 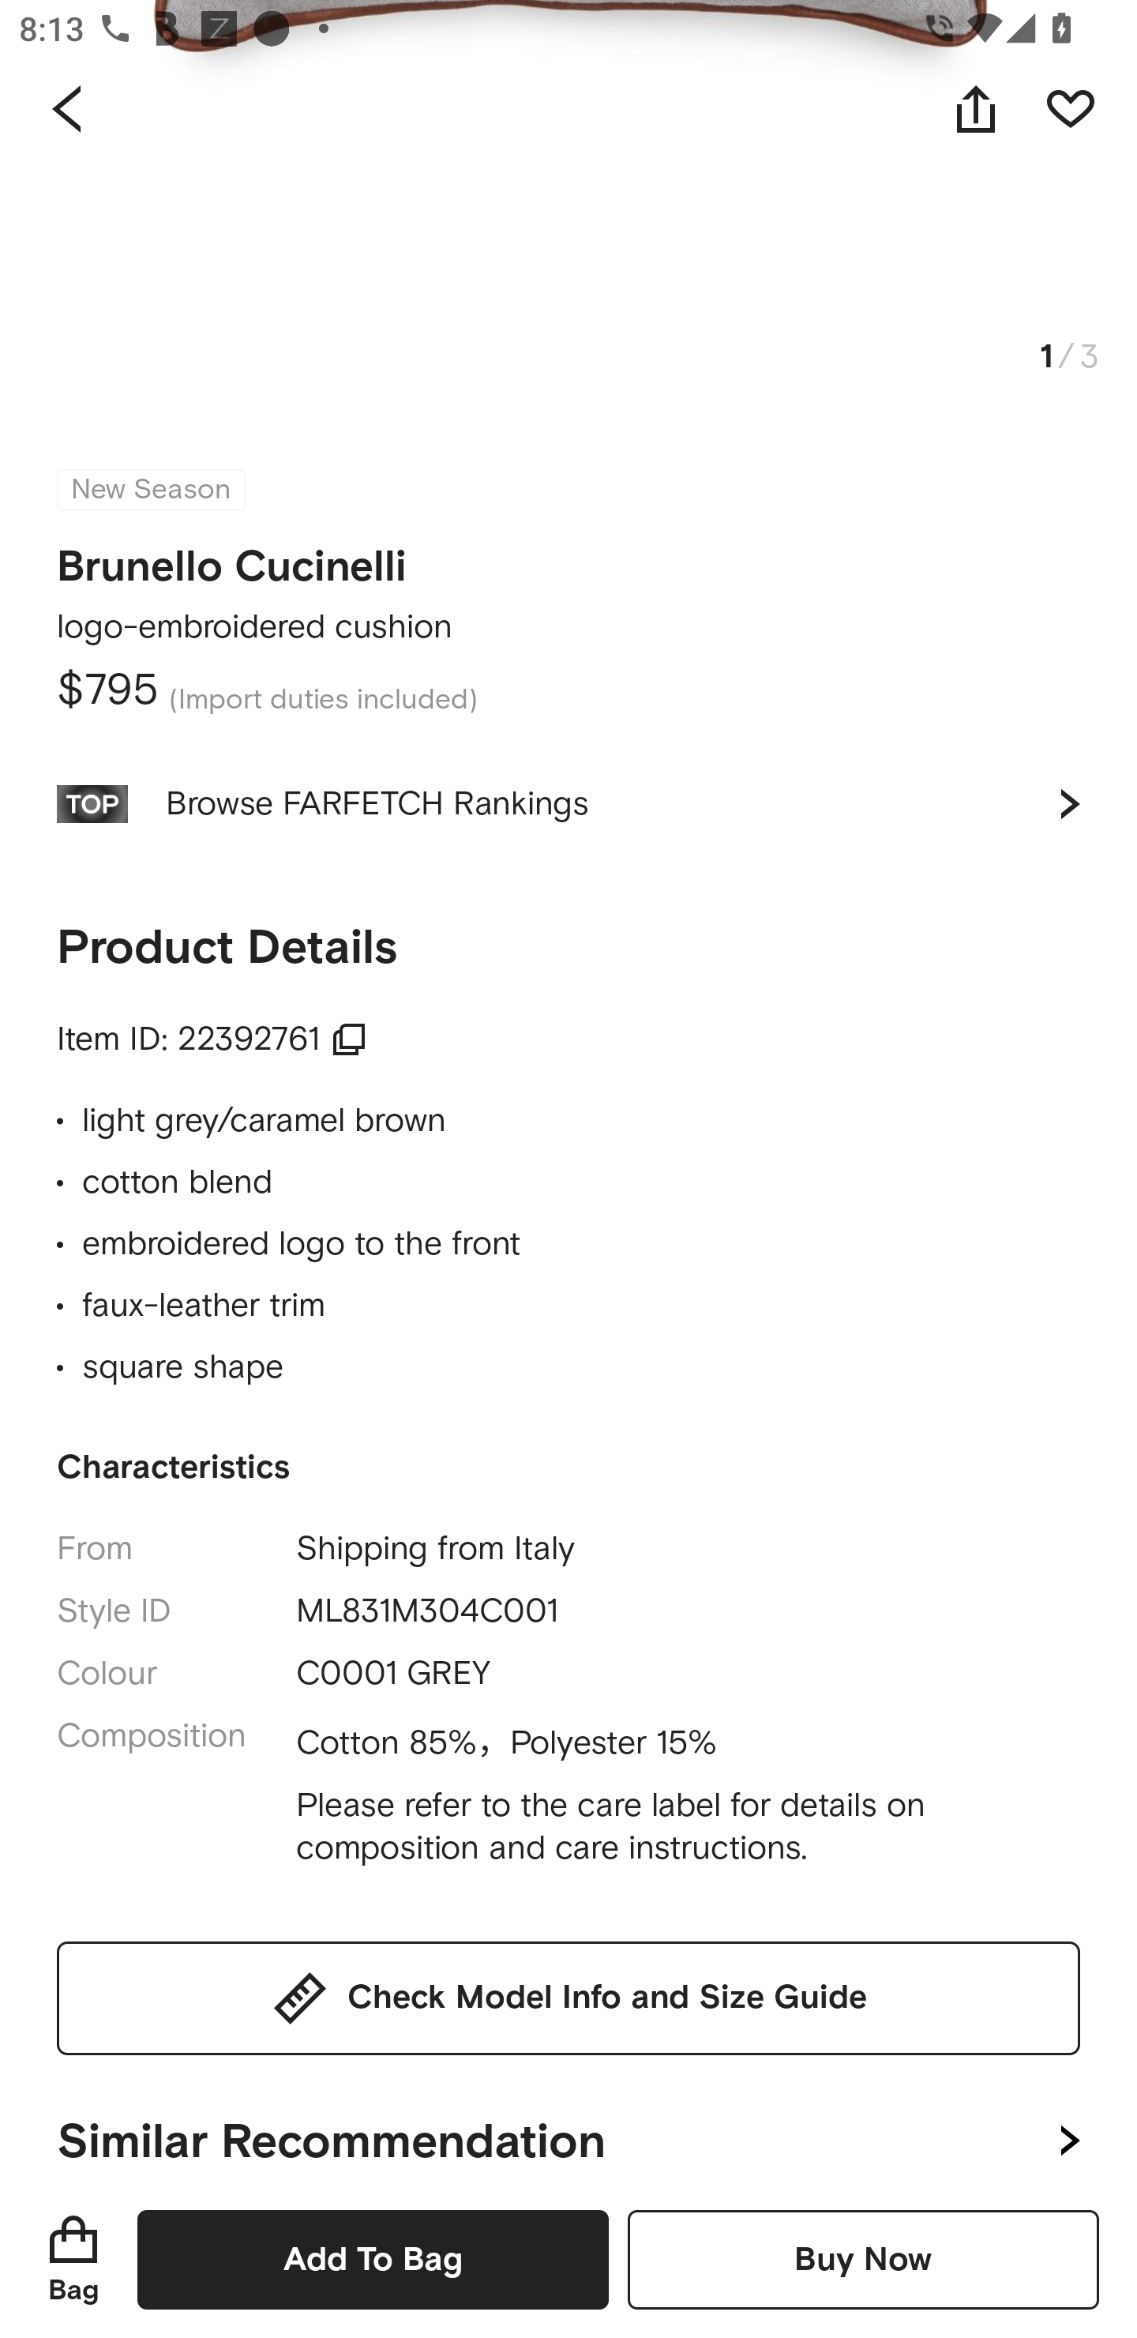 What do you see at coordinates (373, 2259) in the screenshot?
I see `Add To Bag` at bounding box center [373, 2259].